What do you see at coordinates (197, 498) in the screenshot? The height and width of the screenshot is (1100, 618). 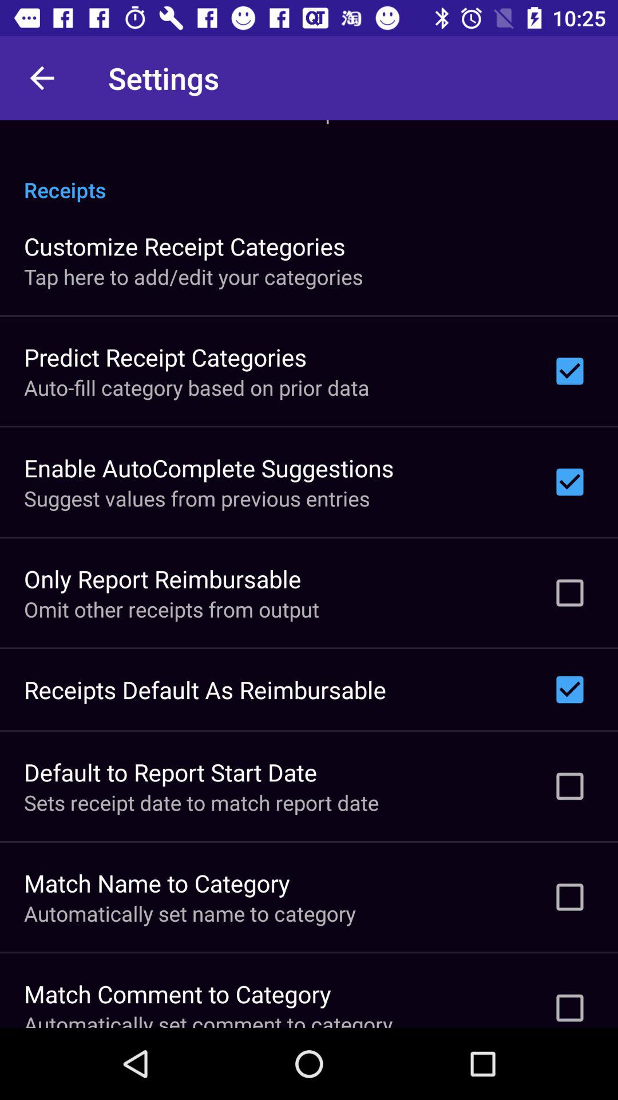 I see `tap the item below enable autocomplete suggestions icon` at bounding box center [197, 498].